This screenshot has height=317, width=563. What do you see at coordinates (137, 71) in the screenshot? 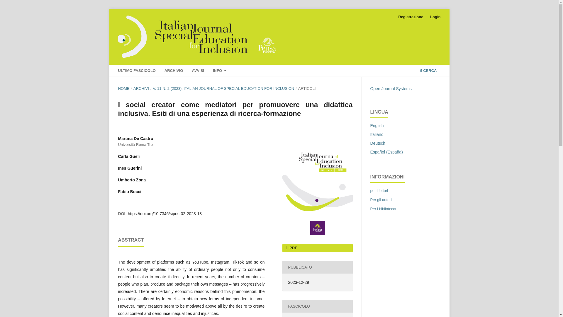
I see `ULTIMO FASCICOLO` at bounding box center [137, 71].